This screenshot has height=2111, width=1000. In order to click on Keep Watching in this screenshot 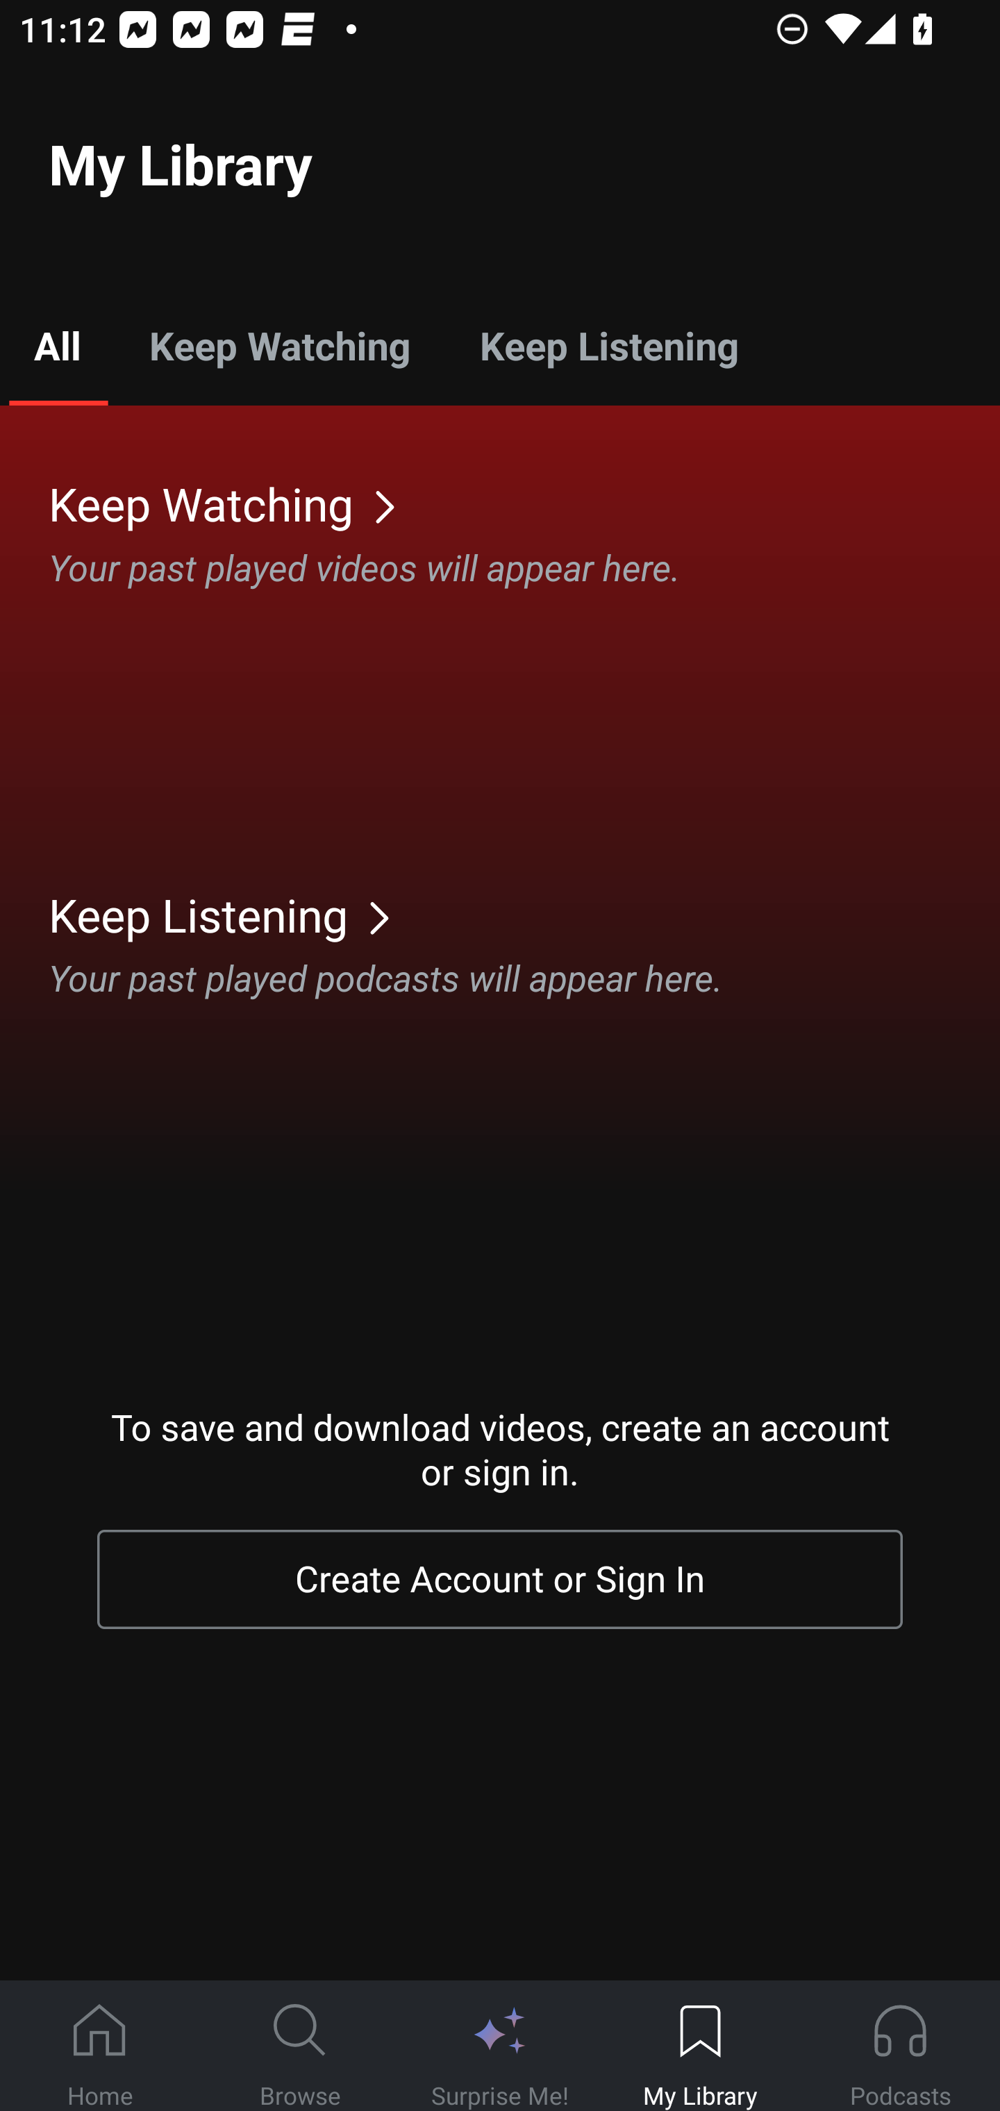, I will do `click(524, 503)`.